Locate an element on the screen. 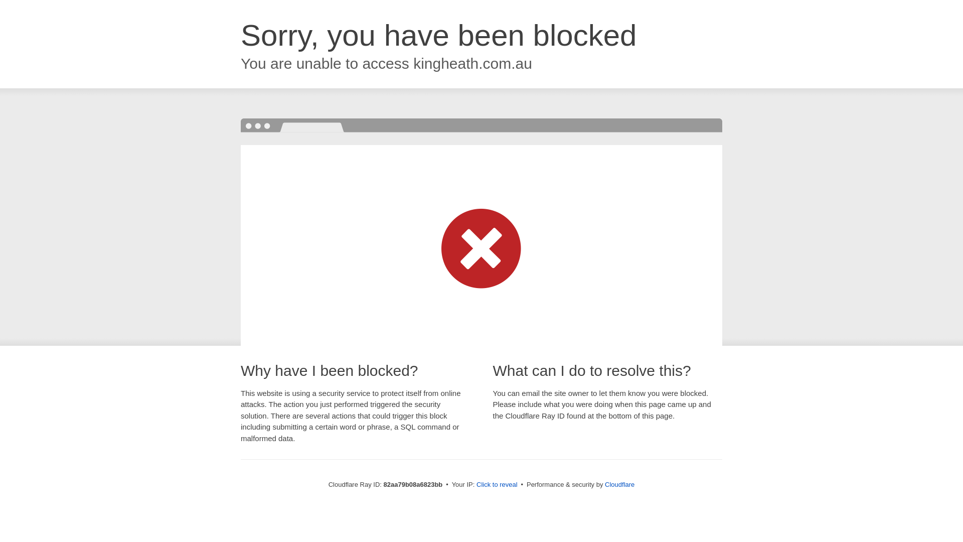 This screenshot has width=963, height=542. Click to reveal is located at coordinates (497, 485).